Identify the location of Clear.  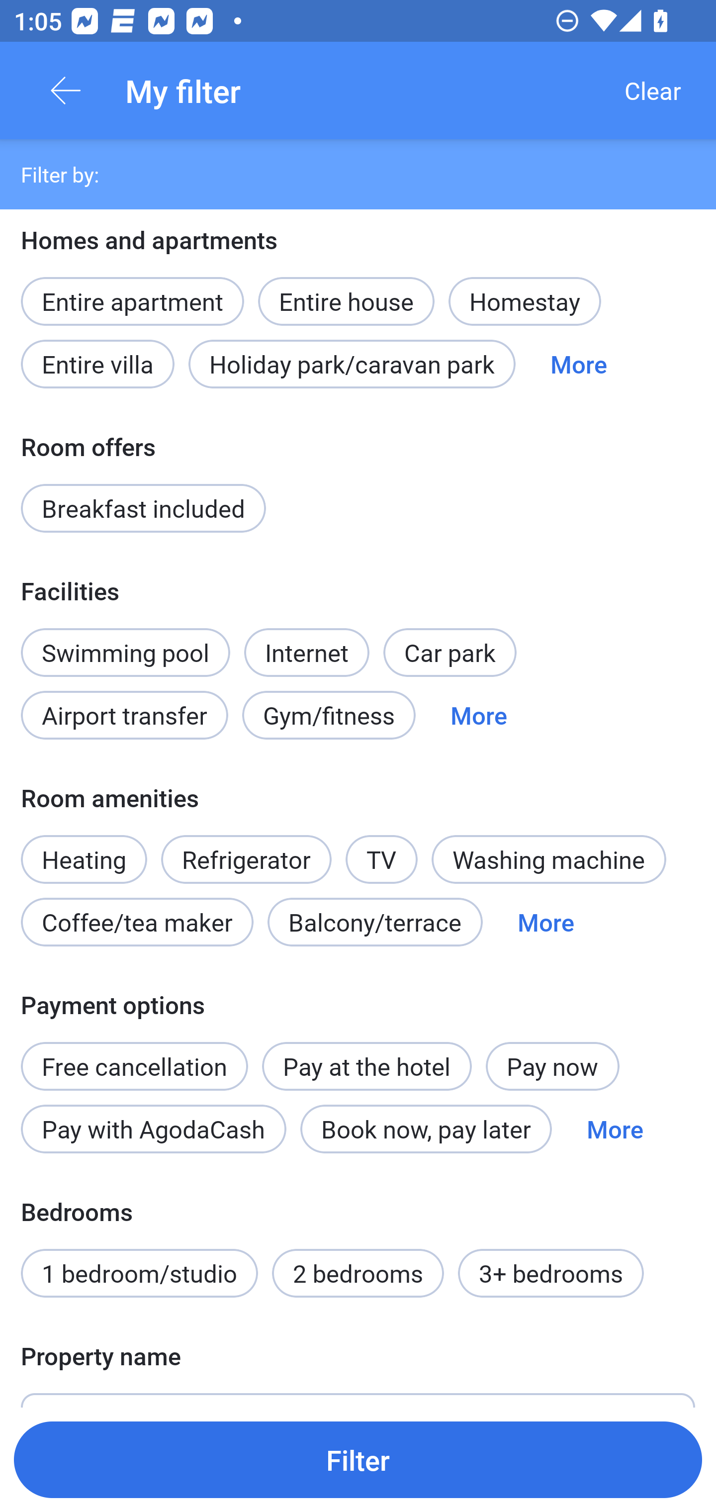
(652, 91).